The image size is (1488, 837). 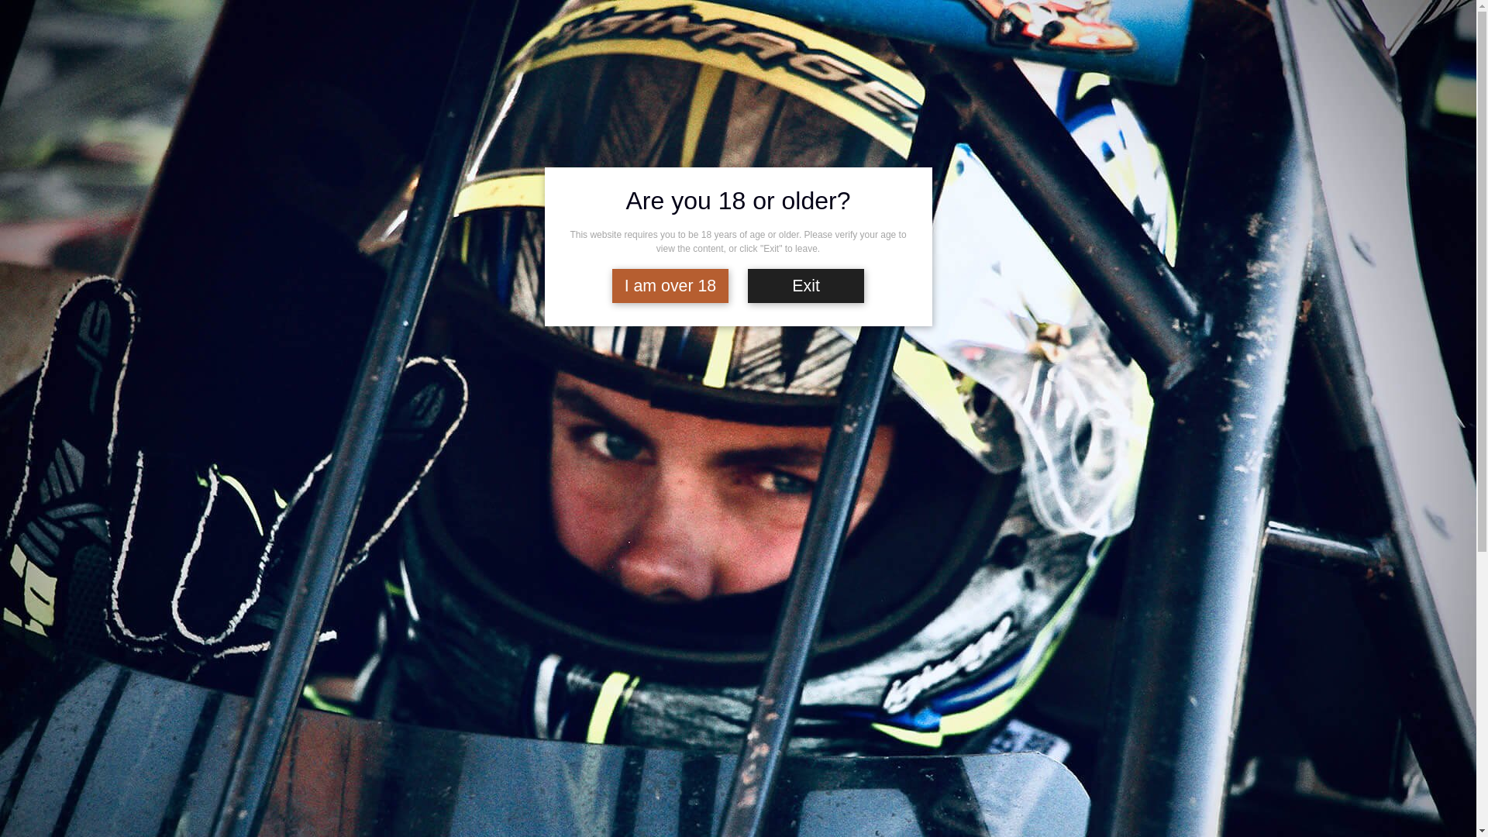 What do you see at coordinates (398, 716) in the screenshot?
I see `Subscribe Here` at bounding box center [398, 716].